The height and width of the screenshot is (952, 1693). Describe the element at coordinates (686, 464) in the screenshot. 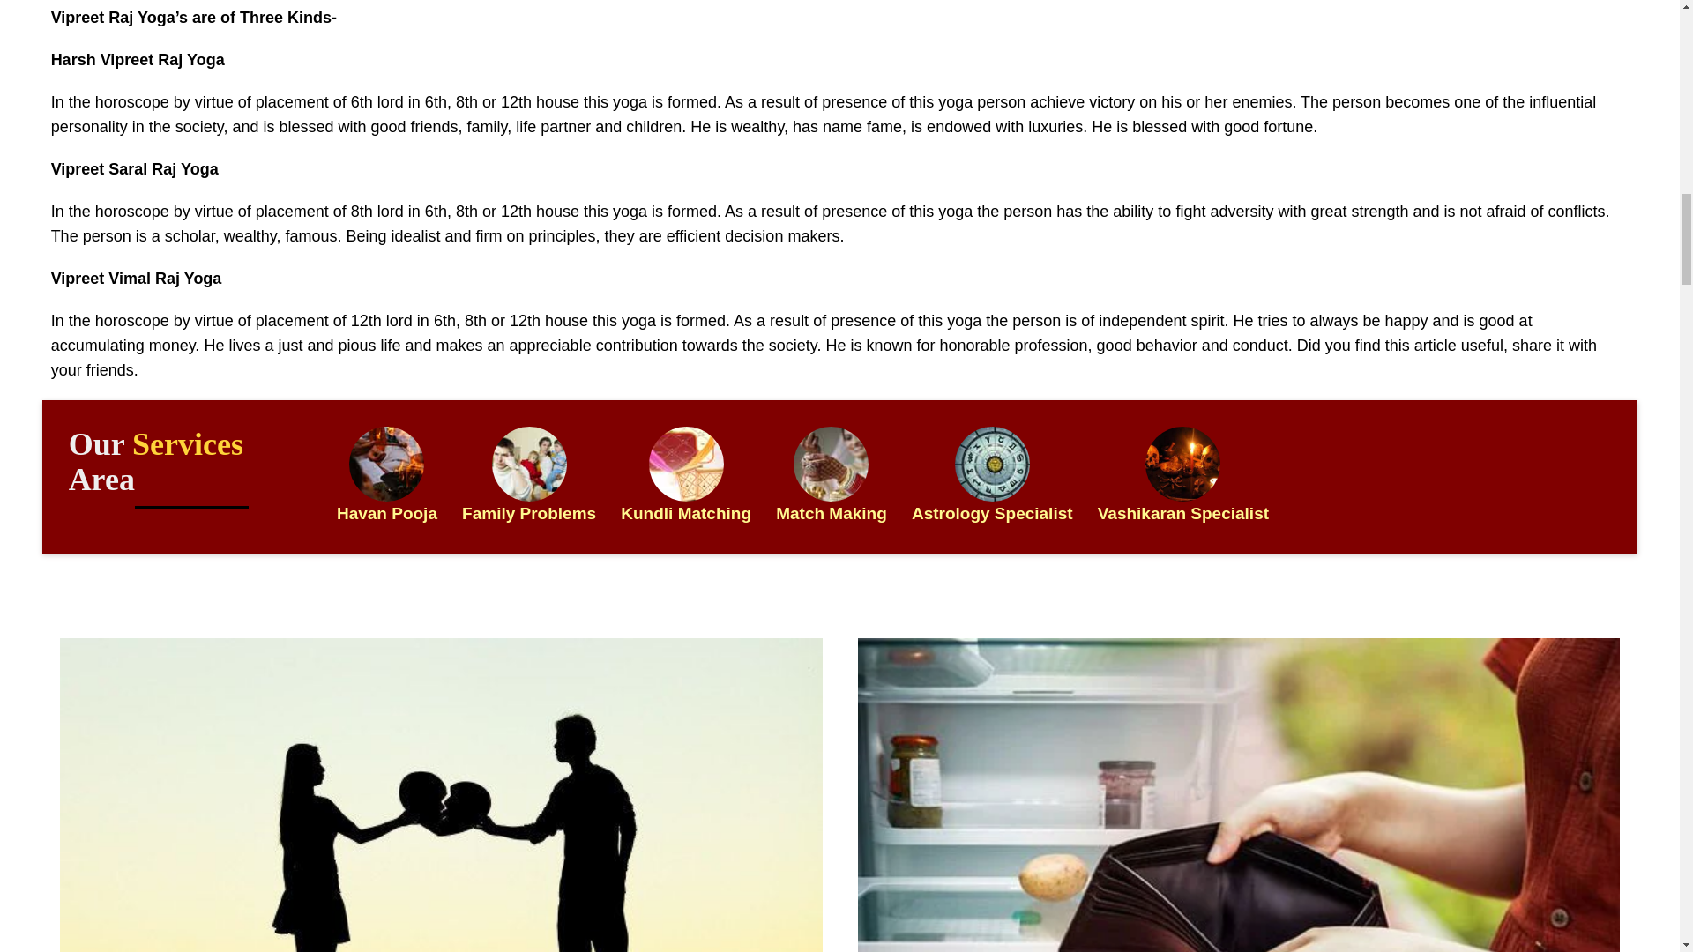

I see `Kundli Matching` at that location.